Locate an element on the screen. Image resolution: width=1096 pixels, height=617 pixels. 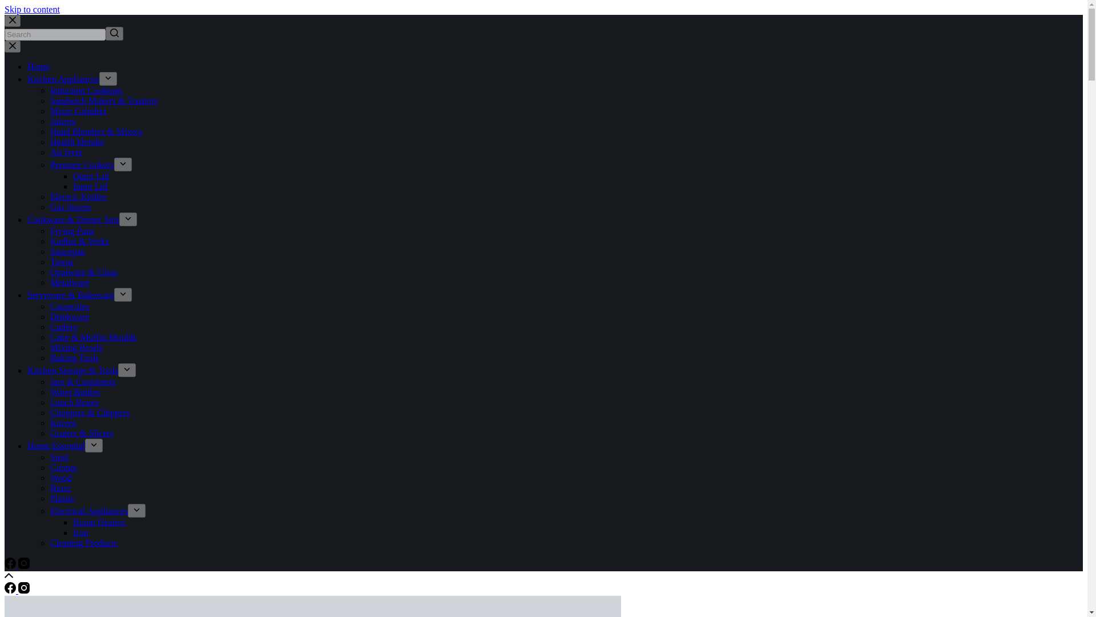
Health blender is located at coordinates (77, 142).